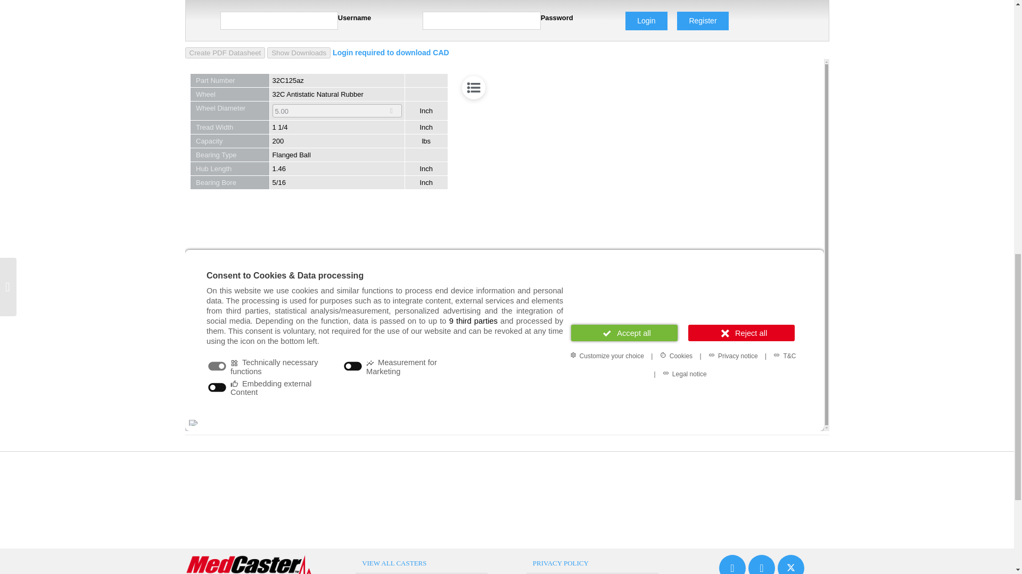 The width and height of the screenshot is (1022, 574). What do you see at coordinates (225, 53) in the screenshot?
I see `Create PDF Datasheet` at bounding box center [225, 53].